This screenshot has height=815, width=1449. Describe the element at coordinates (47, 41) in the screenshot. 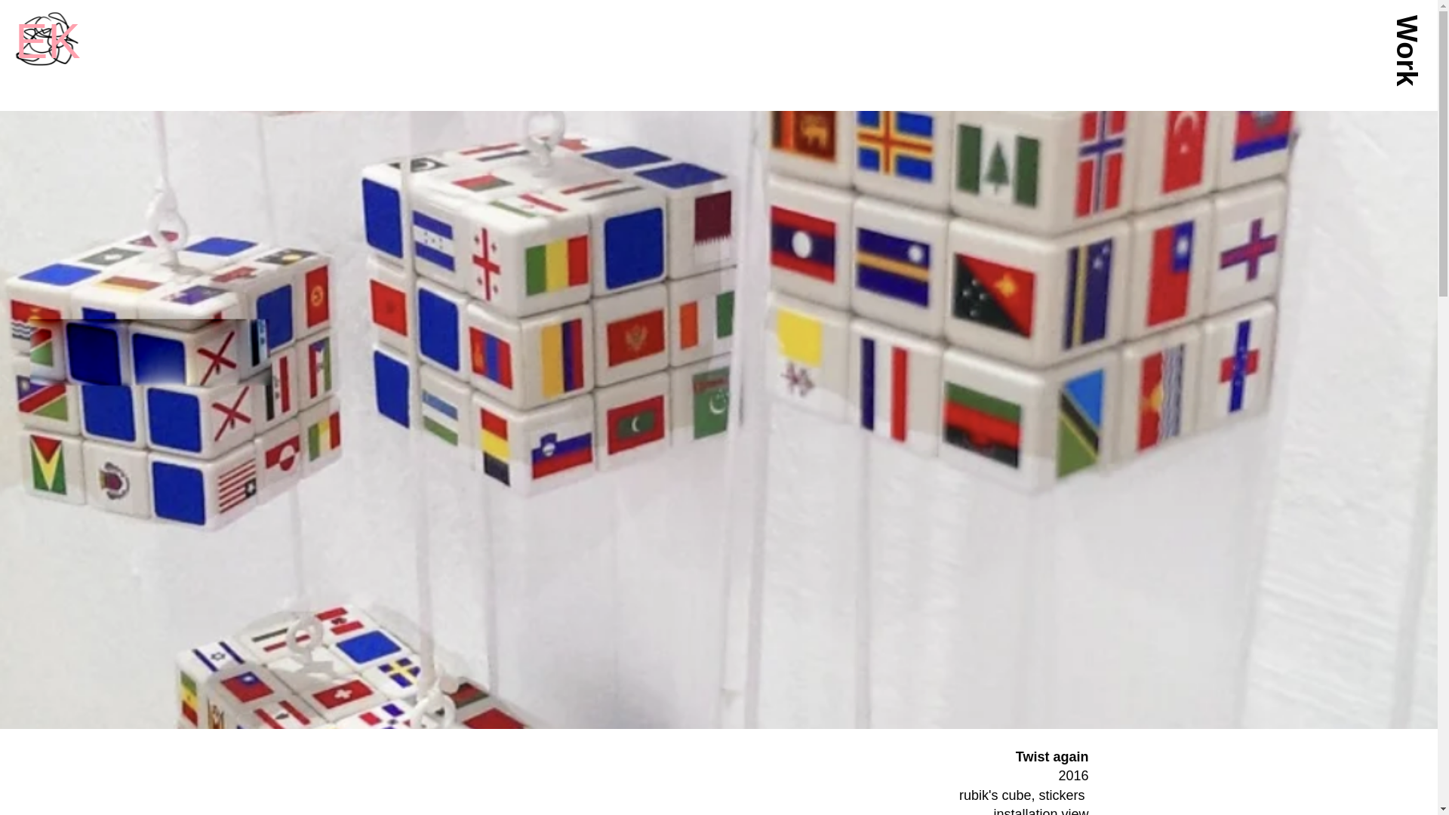

I see `Funny Boy` at that location.